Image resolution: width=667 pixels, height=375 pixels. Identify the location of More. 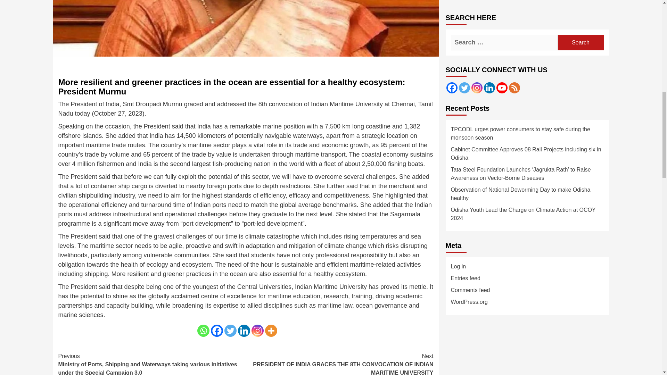
(271, 331).